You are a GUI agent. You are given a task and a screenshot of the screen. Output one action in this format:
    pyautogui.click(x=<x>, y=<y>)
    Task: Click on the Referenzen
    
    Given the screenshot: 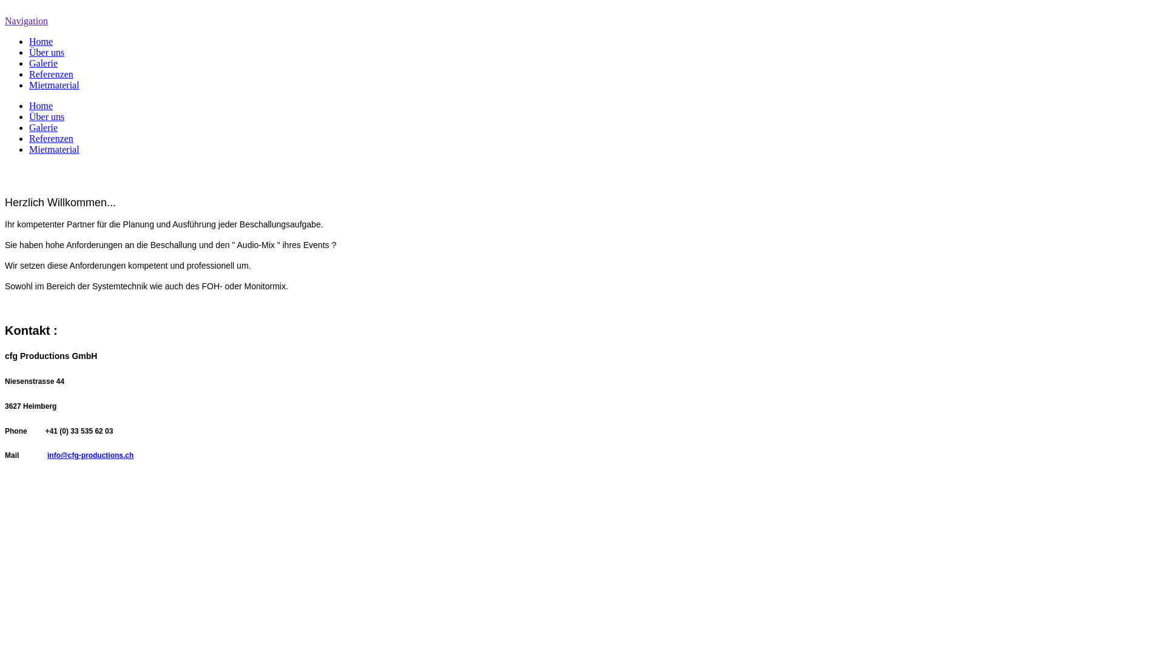 What is the action you would take?
    pyautogui.click(x=51, y=74)
    